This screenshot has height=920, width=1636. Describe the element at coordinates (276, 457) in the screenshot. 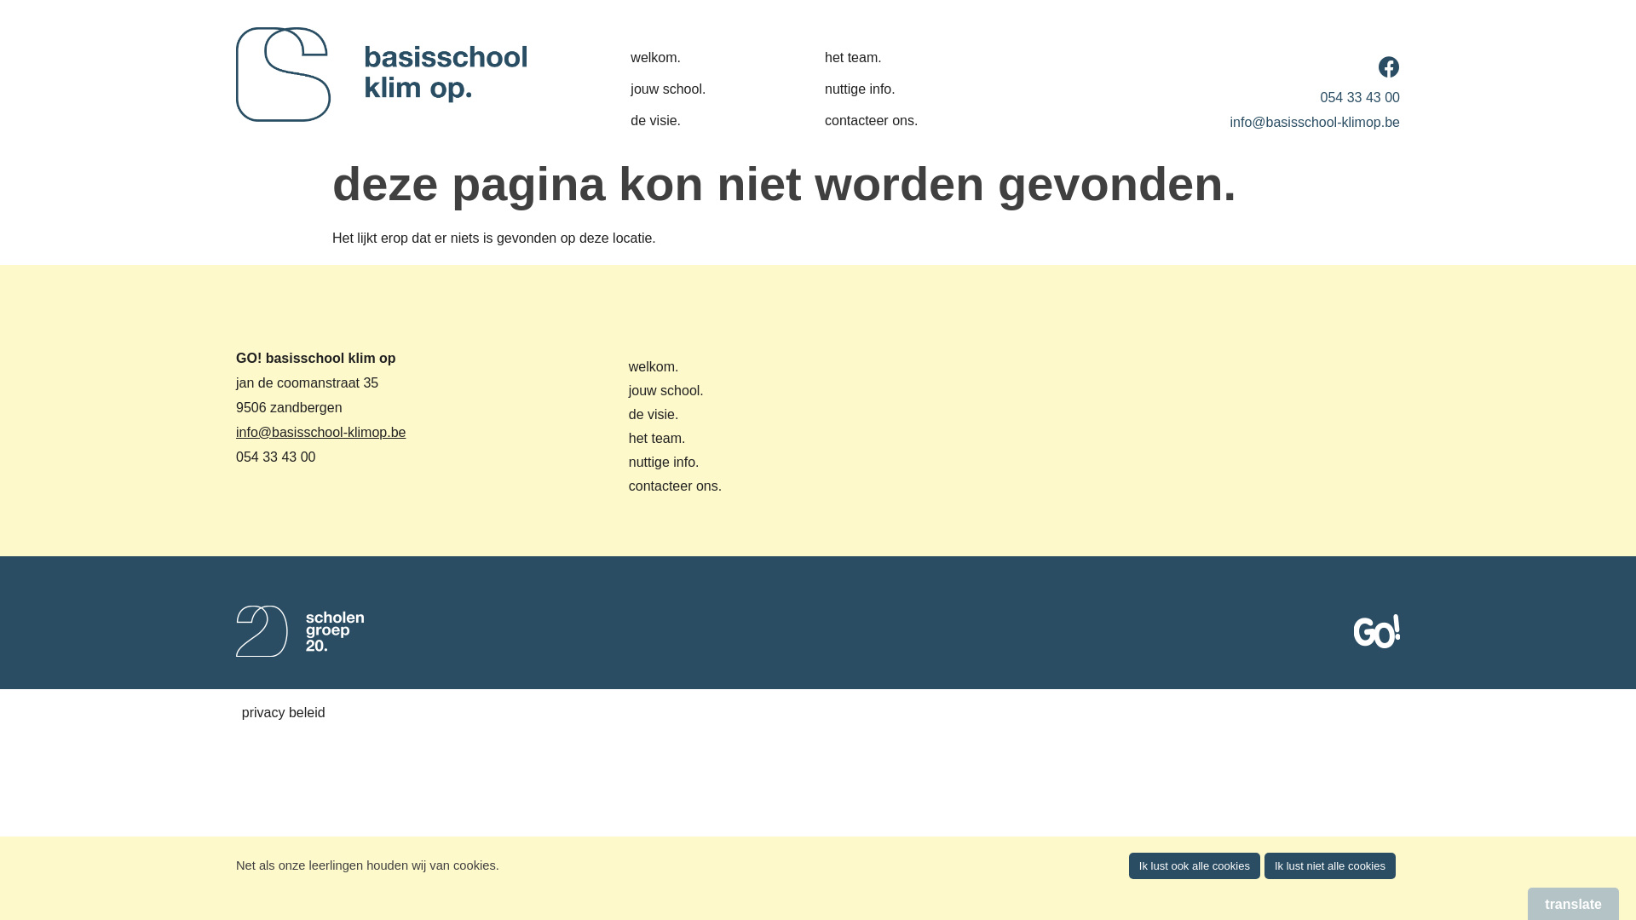

I see `054 33 43 00` at that location.